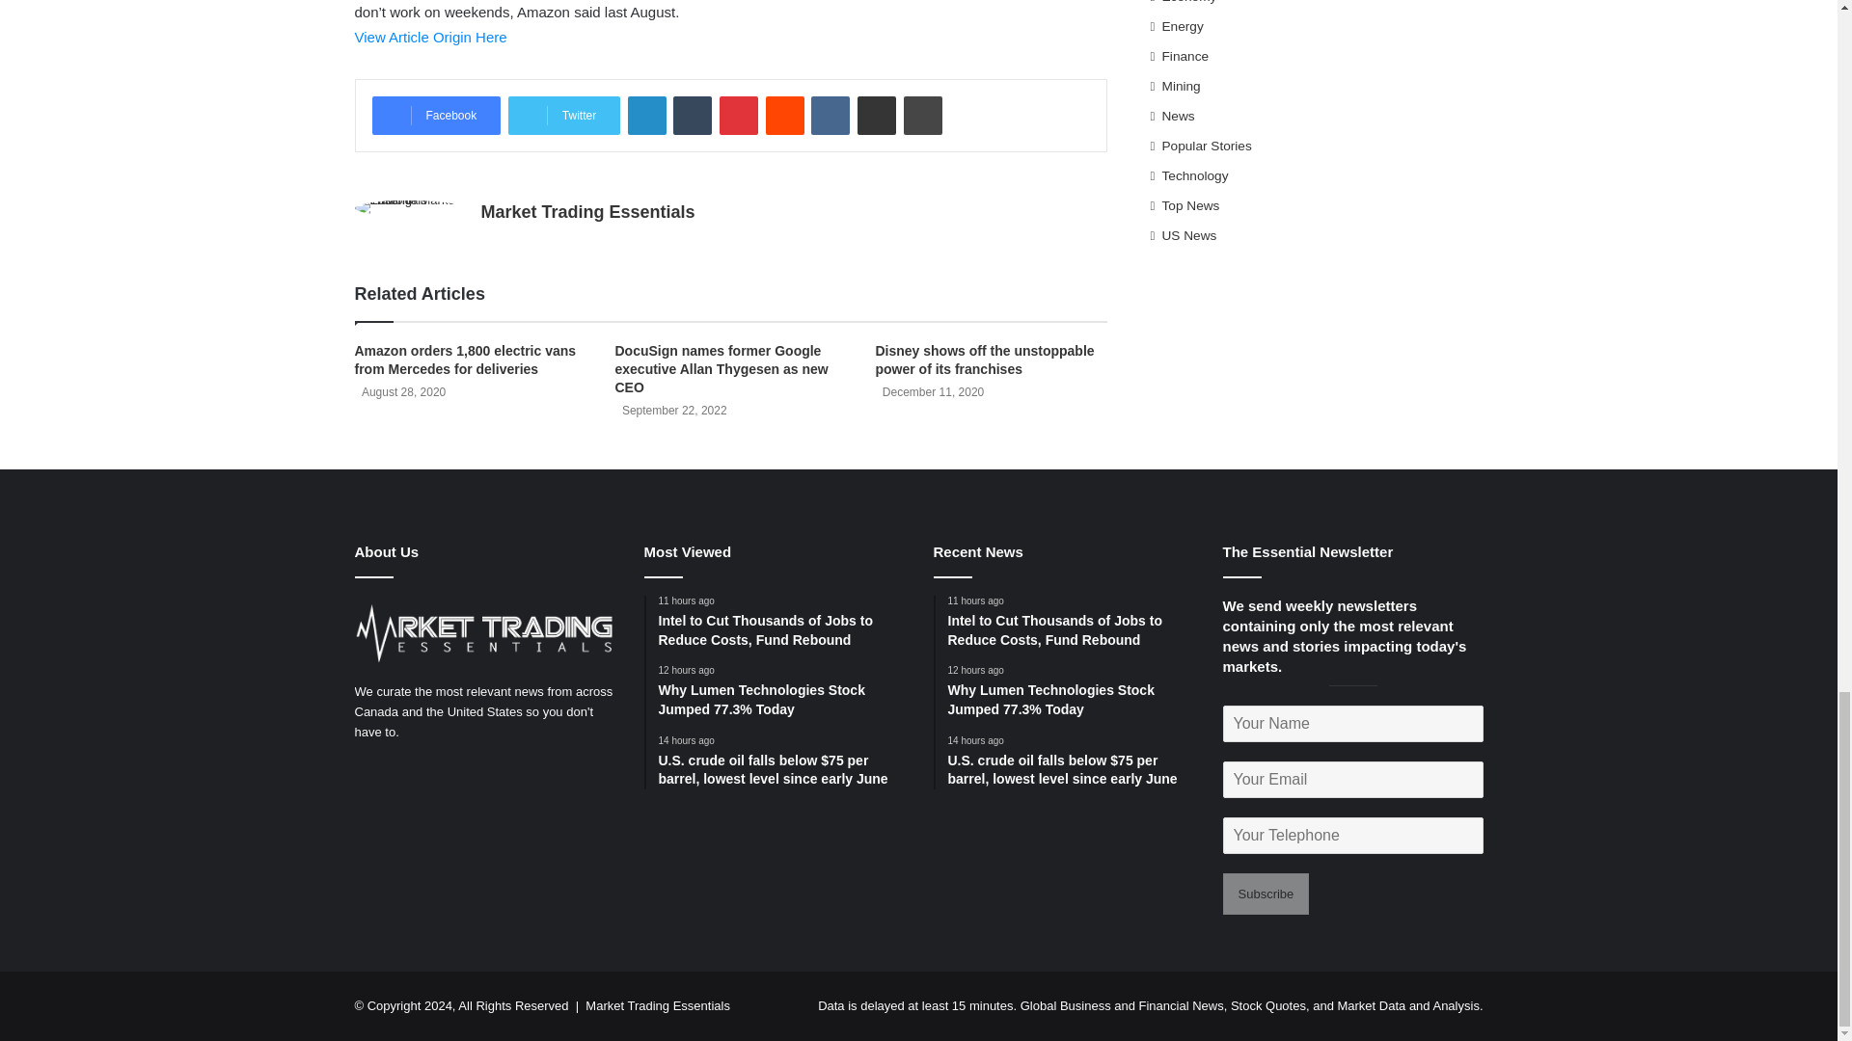  I want to click on Pinterest, so click(739, 116).